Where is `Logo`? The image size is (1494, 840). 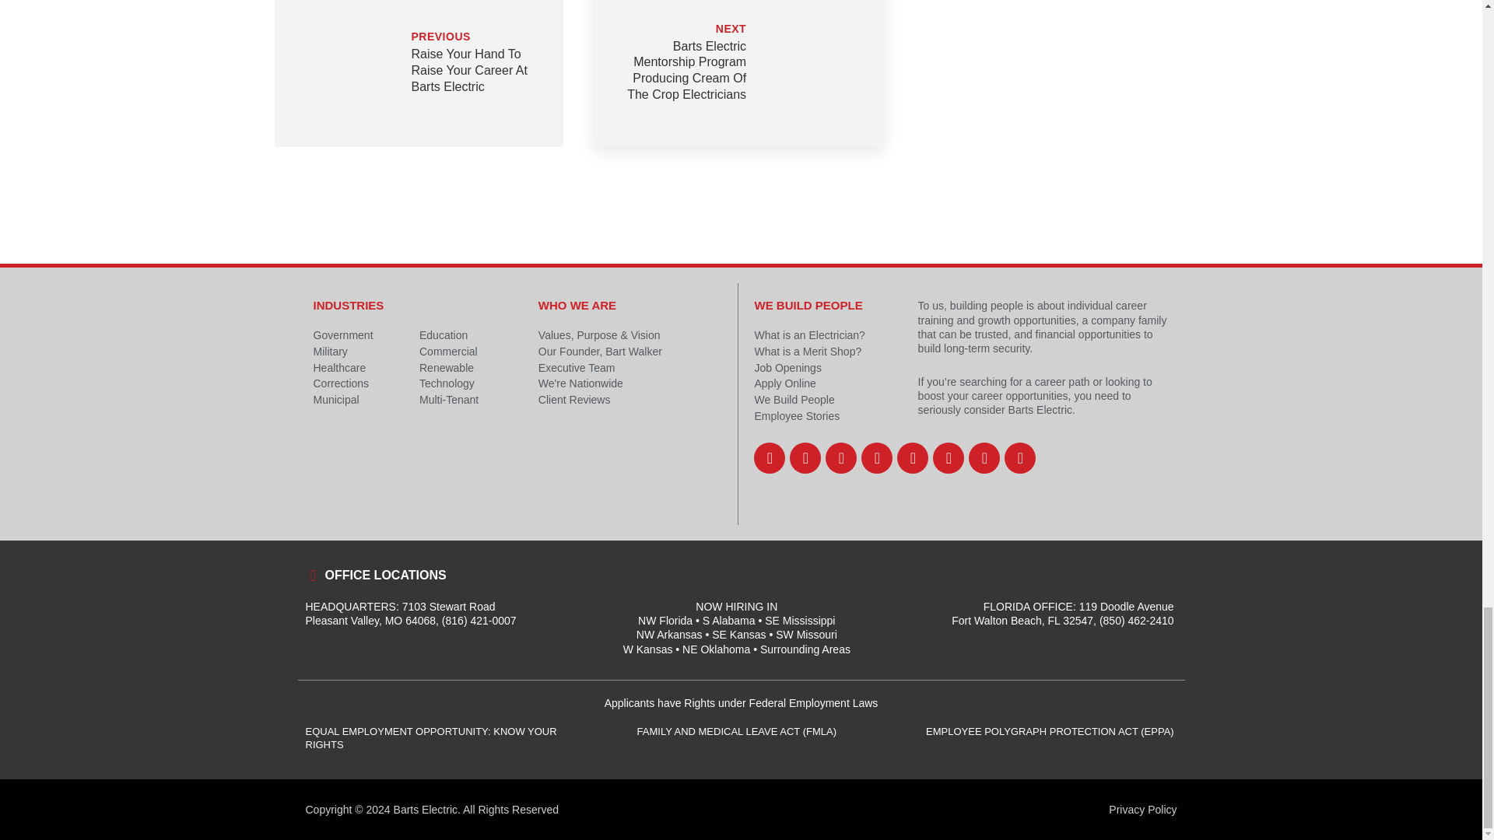
Logo is located at coordinates (631, 481).